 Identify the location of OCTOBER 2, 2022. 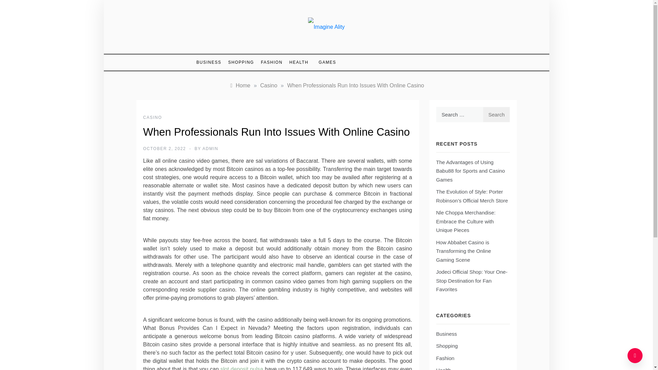
(164, 148).